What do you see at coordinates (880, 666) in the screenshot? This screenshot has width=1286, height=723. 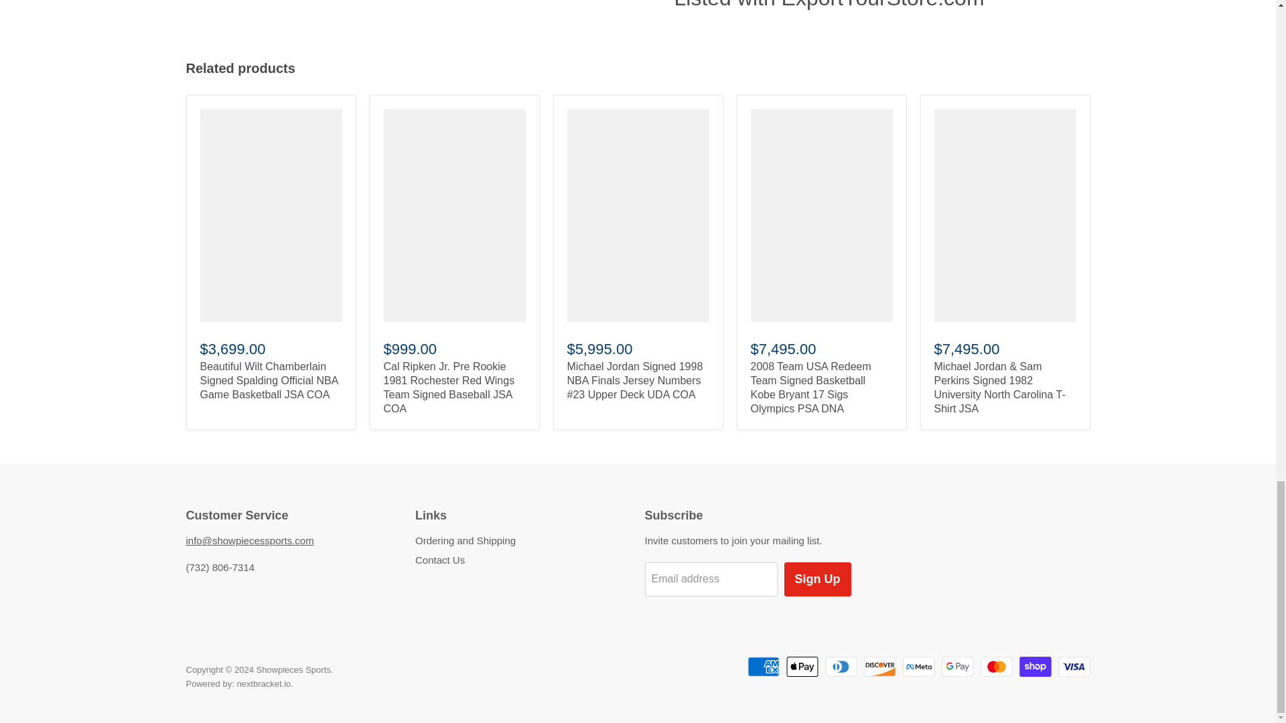 I see `Discover` at bounding box center [880, 666].